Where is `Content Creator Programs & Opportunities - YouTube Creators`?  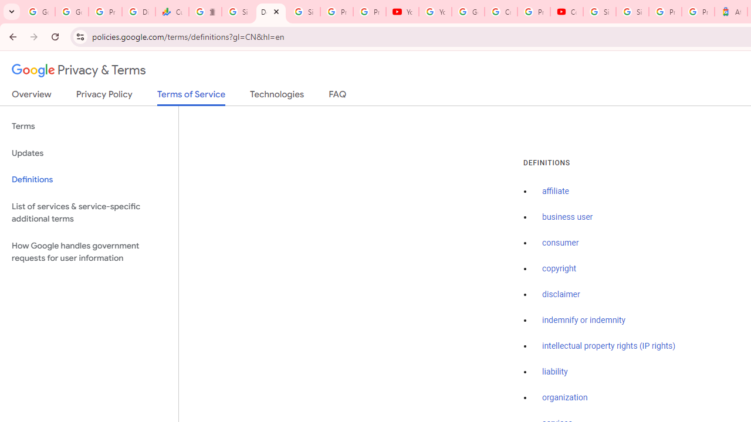 Content Creator Programs & Opportunities - YouTube Creators is located at coordinates (567, 12).